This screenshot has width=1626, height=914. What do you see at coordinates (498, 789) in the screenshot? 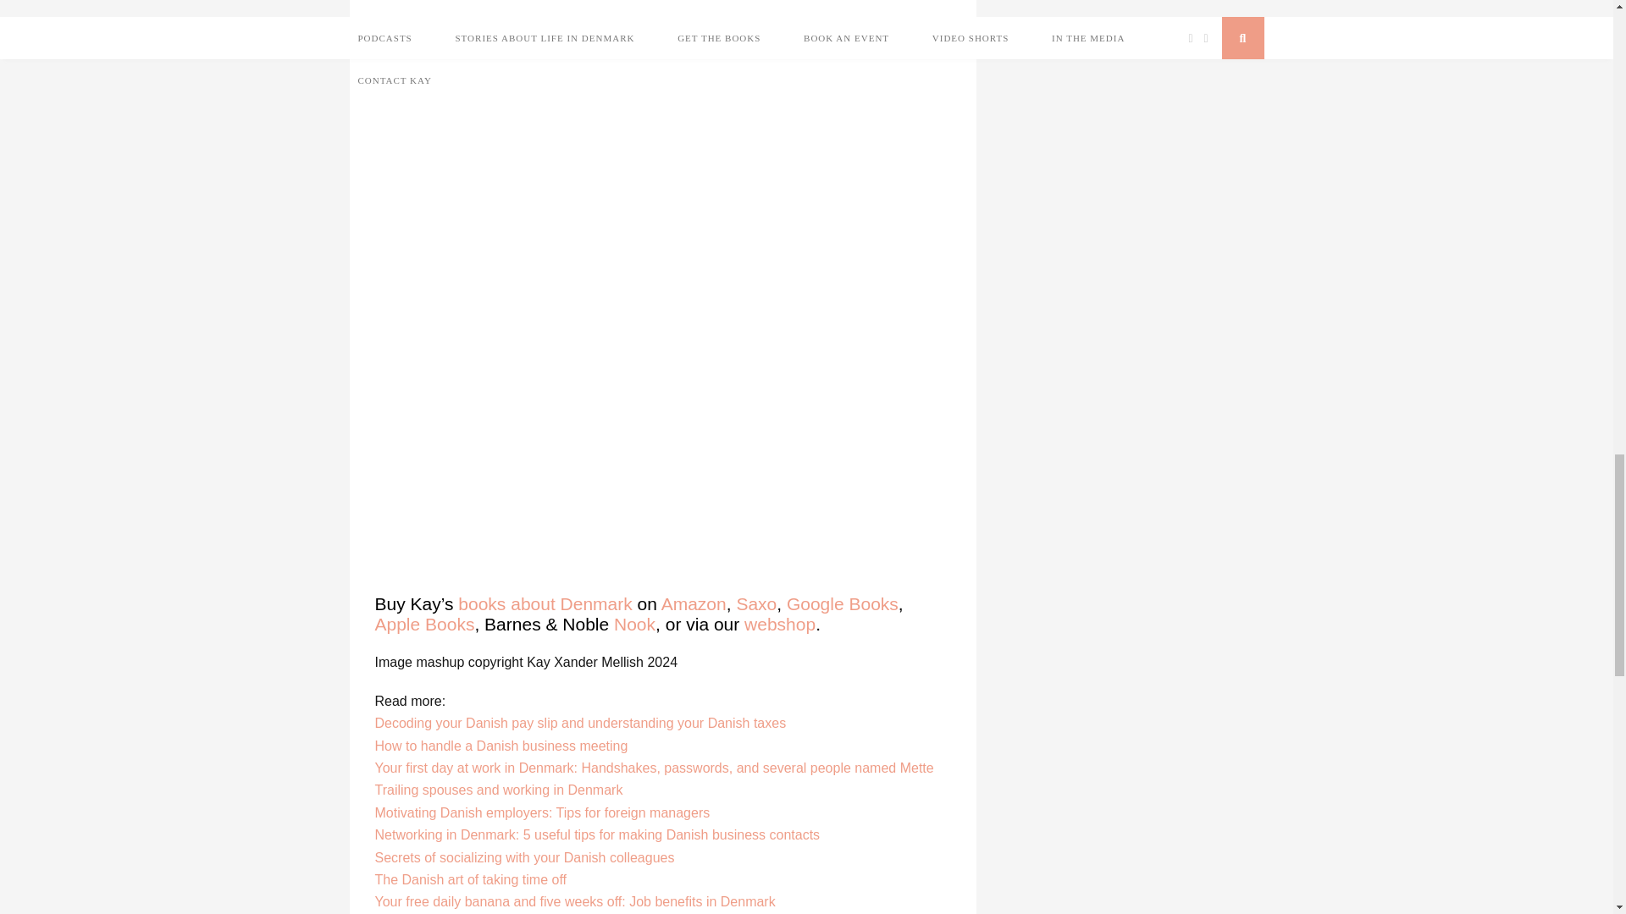
I see `Trailing spouses and working in Denmark` at bounding box center [498, 789].